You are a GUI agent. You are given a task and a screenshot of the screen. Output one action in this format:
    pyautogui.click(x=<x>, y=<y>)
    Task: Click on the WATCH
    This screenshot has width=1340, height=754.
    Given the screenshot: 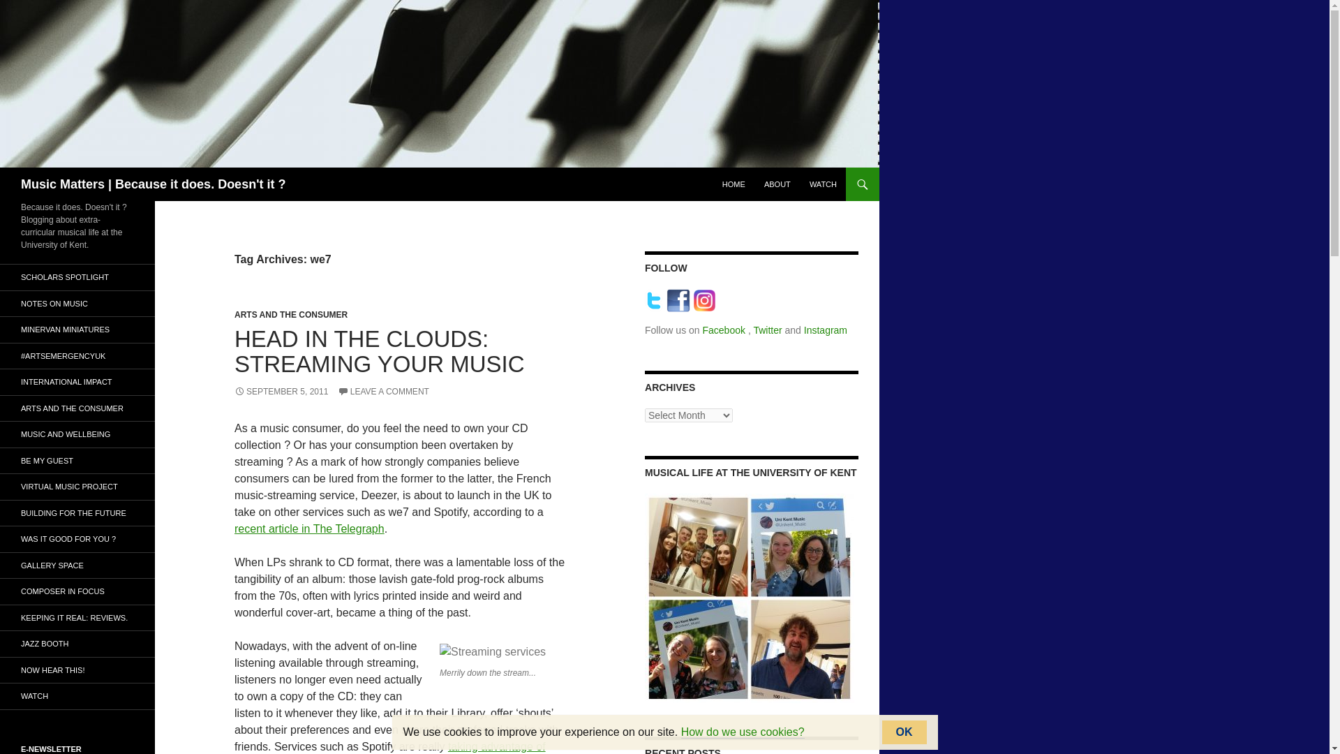 What is the action you would take?
    pyautogui.click(x=824, y=184)
    